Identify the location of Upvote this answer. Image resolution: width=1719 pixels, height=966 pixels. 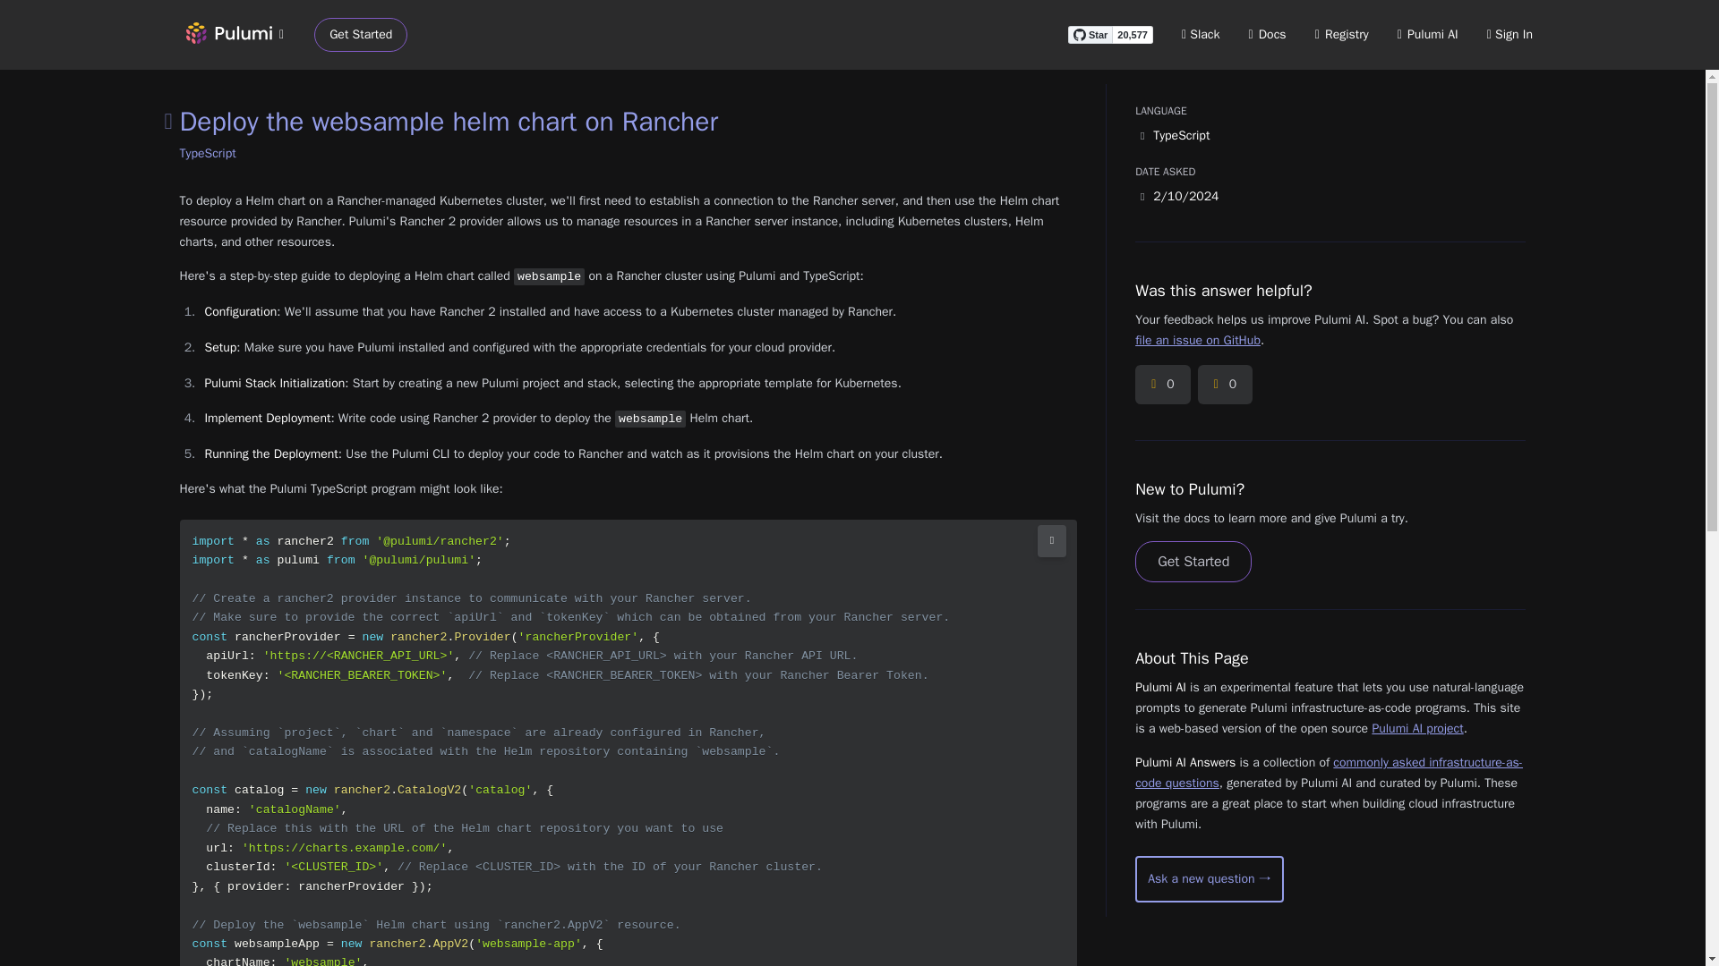
(1162, 385).